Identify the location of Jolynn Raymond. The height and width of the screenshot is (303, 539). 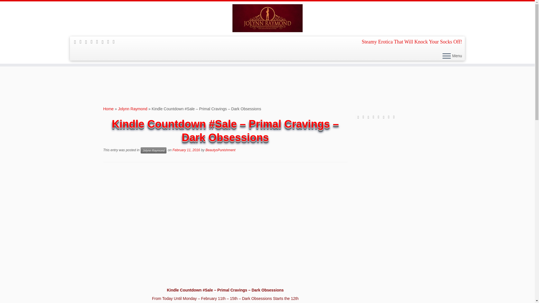
(154, 150).